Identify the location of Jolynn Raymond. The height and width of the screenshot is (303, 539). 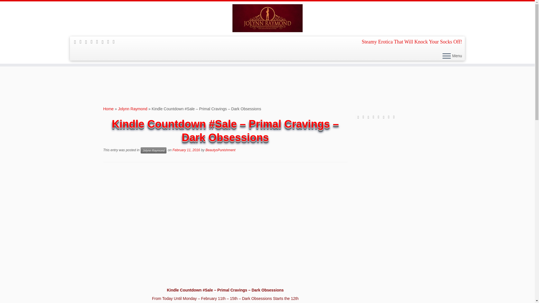
(154, 150).